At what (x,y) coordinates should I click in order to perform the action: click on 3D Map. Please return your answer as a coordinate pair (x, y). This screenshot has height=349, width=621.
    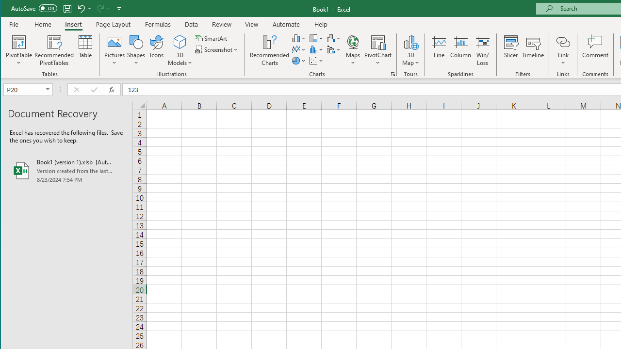
    Looking at the image, I should click on (410, 50).